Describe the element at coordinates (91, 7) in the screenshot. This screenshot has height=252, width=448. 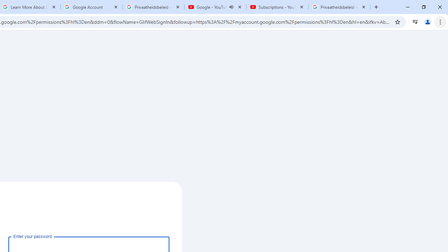
I see `Google Account` at that location.